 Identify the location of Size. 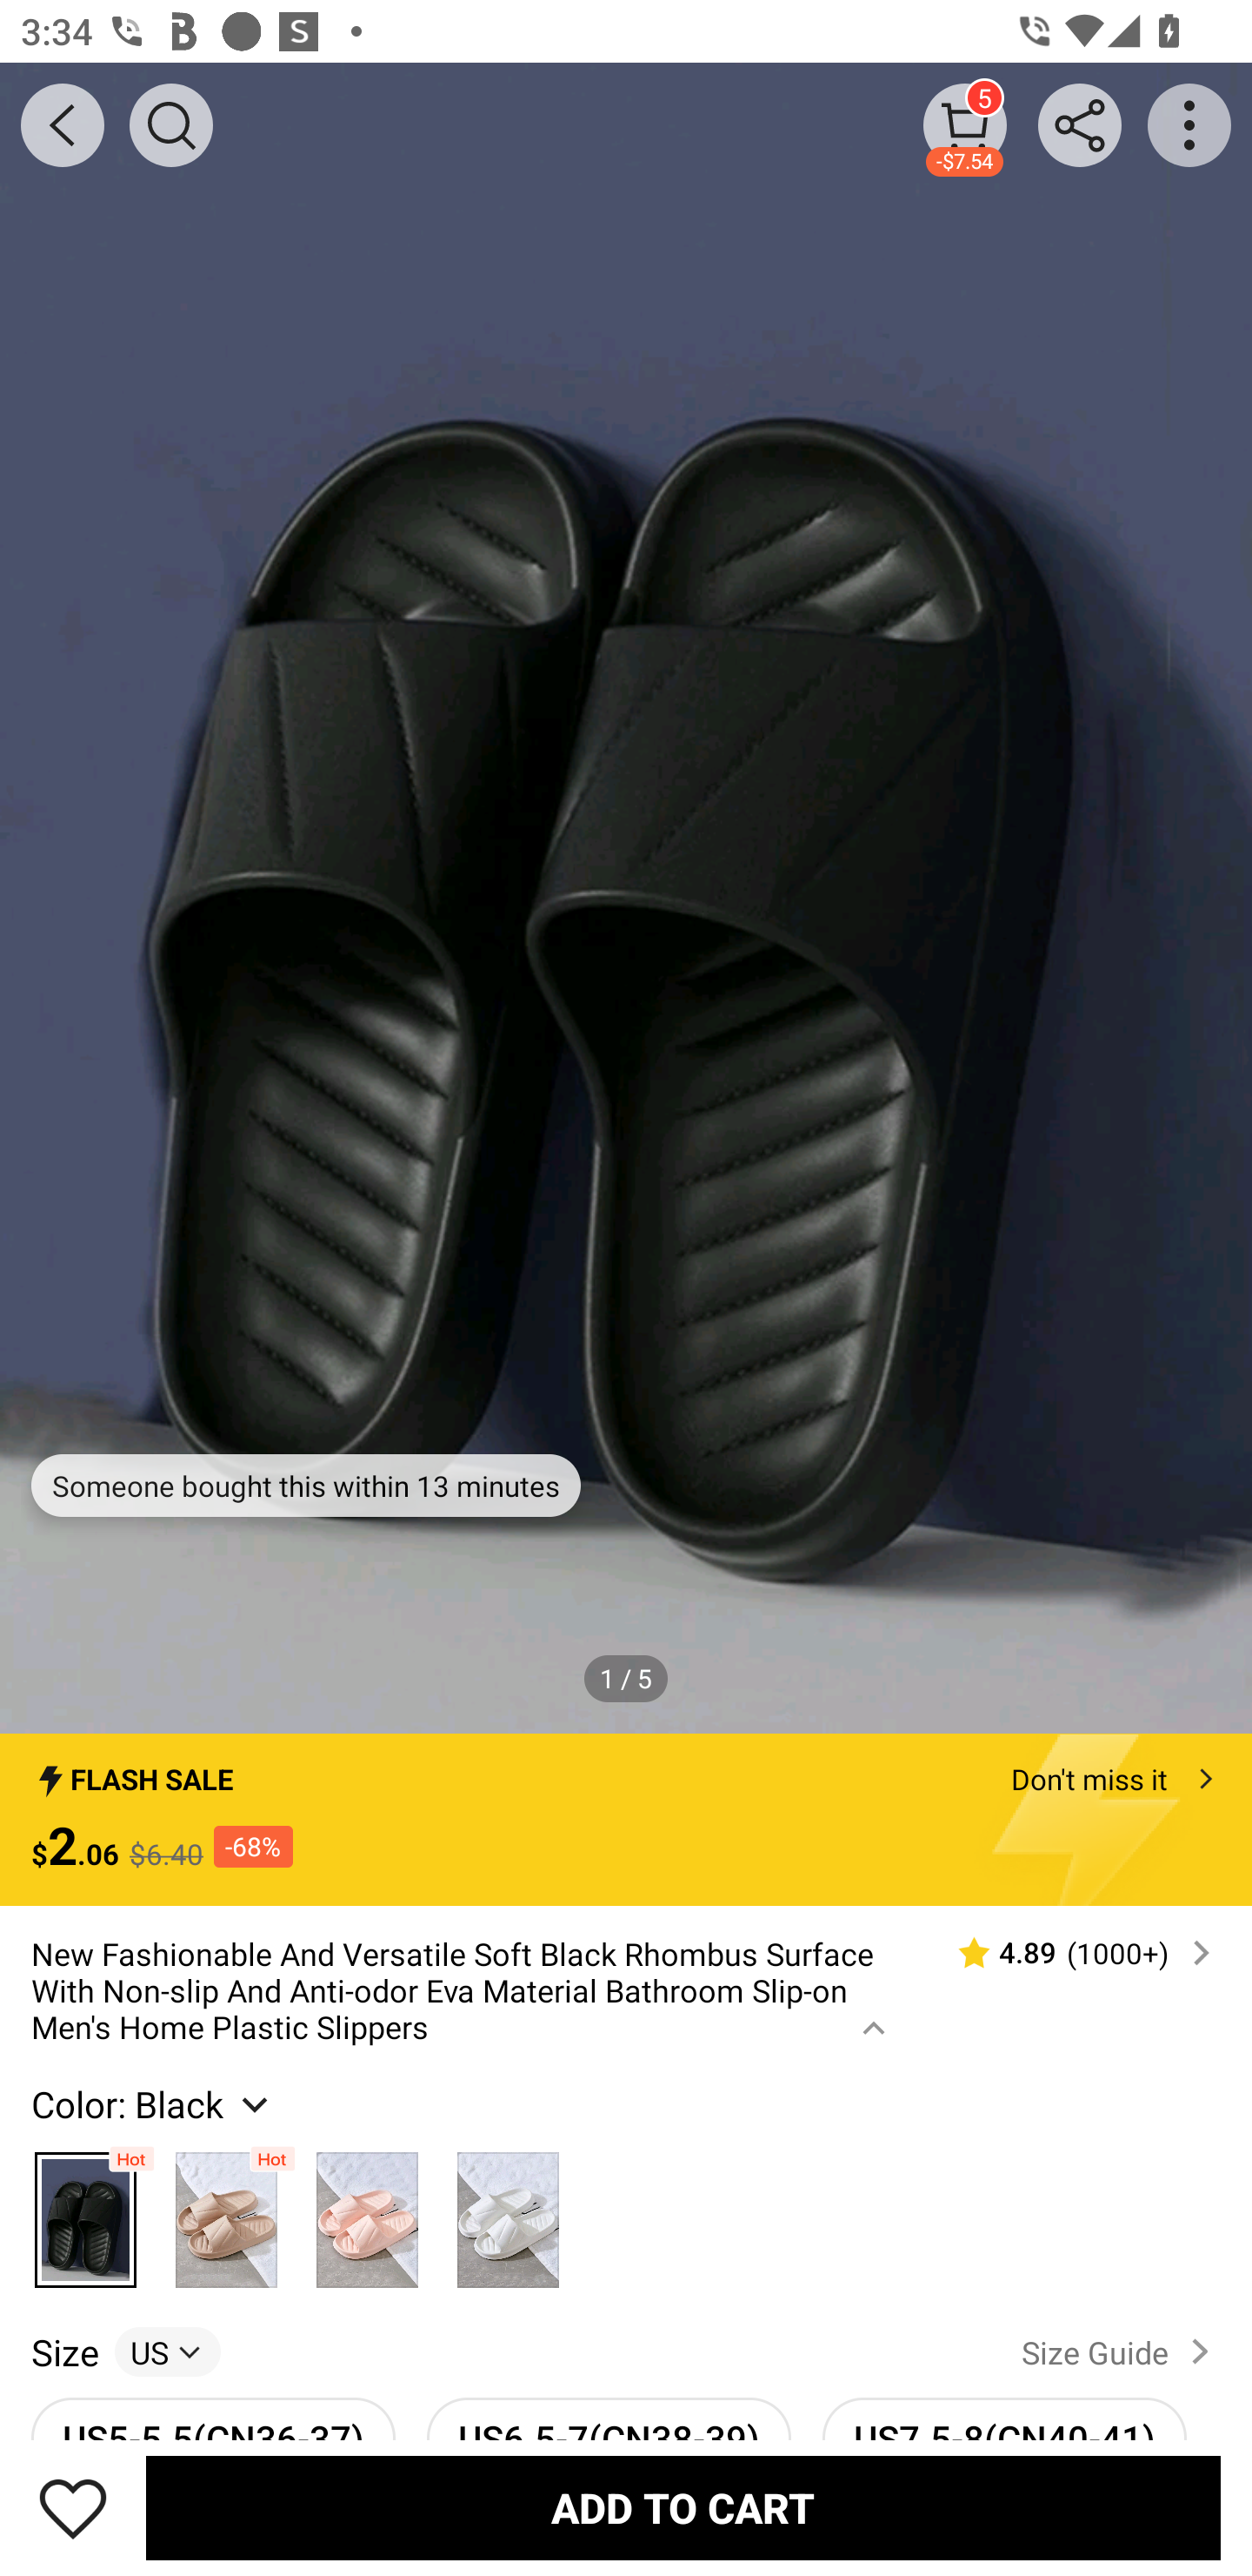
(64, 2351).